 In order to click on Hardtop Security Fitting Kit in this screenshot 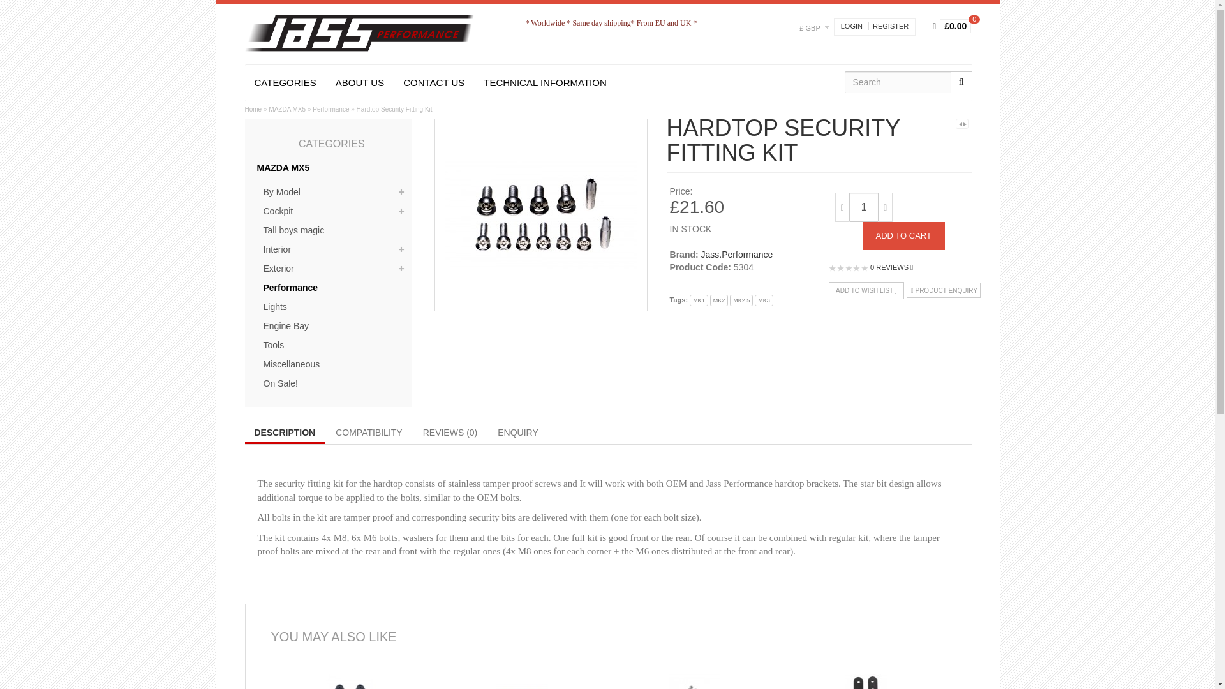, I will do `click(541, 214)`.